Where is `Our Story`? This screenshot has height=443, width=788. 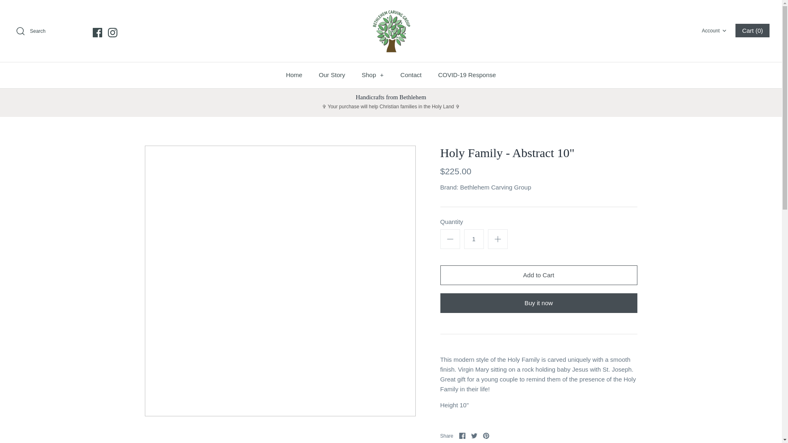
Our Story is located at coordinates (332, 75).